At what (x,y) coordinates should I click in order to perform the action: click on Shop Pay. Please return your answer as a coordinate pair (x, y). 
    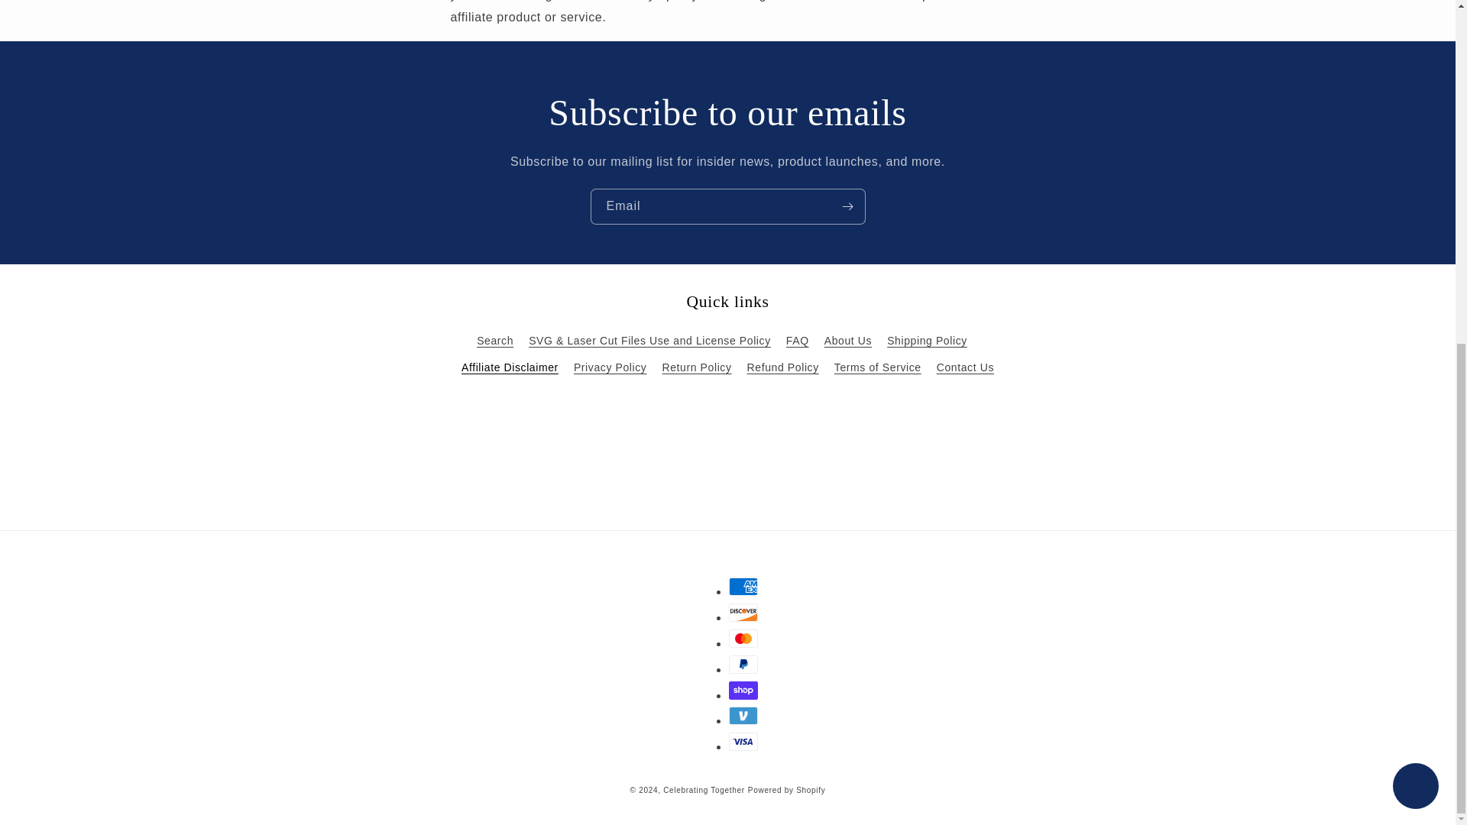
    Looking at the image, I should click on (743, 691).